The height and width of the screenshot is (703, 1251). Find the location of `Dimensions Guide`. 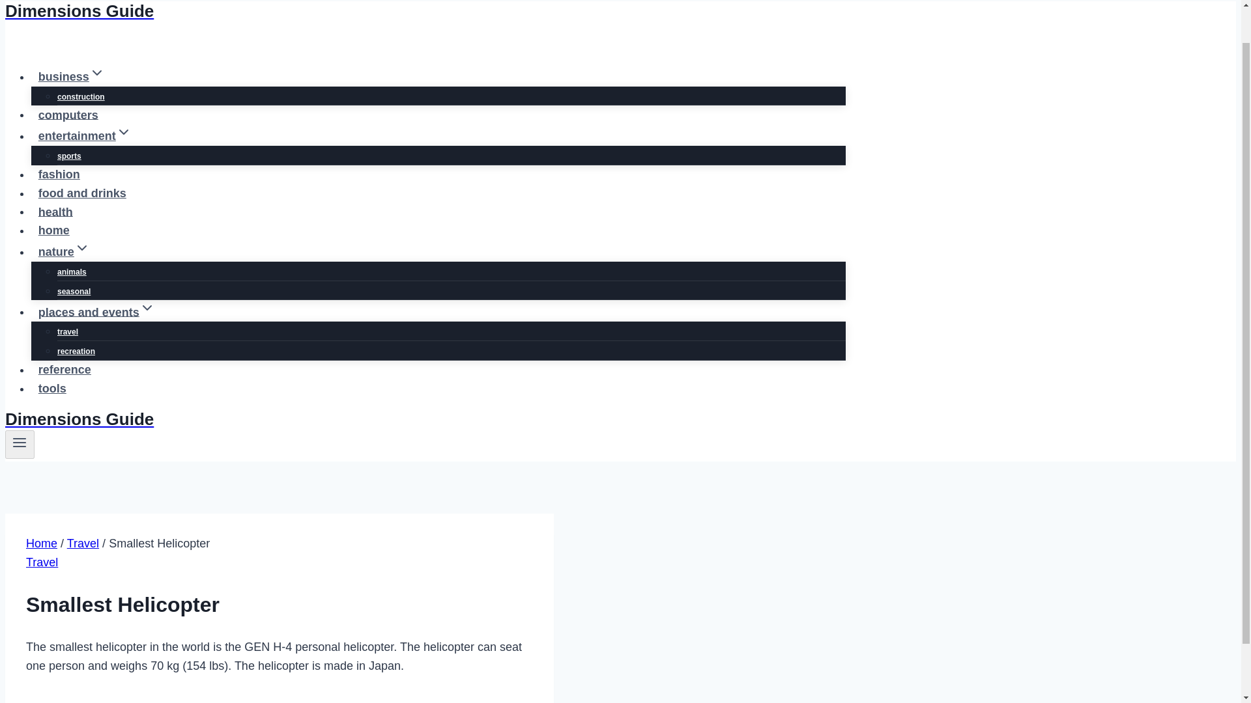

Dimensions Guide is located at coordinates (425, 12).